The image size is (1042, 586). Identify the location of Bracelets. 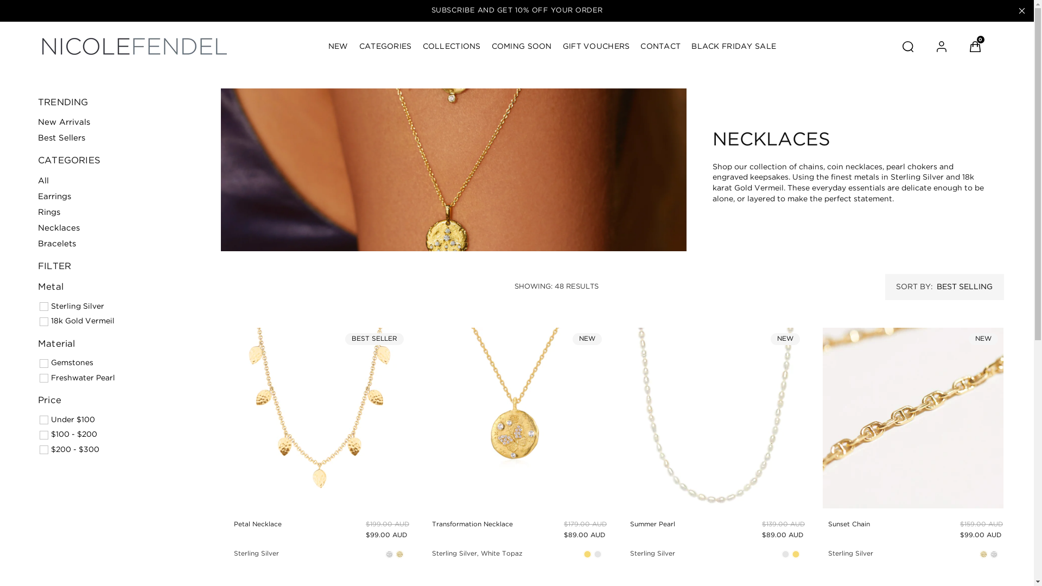
(57, 244).